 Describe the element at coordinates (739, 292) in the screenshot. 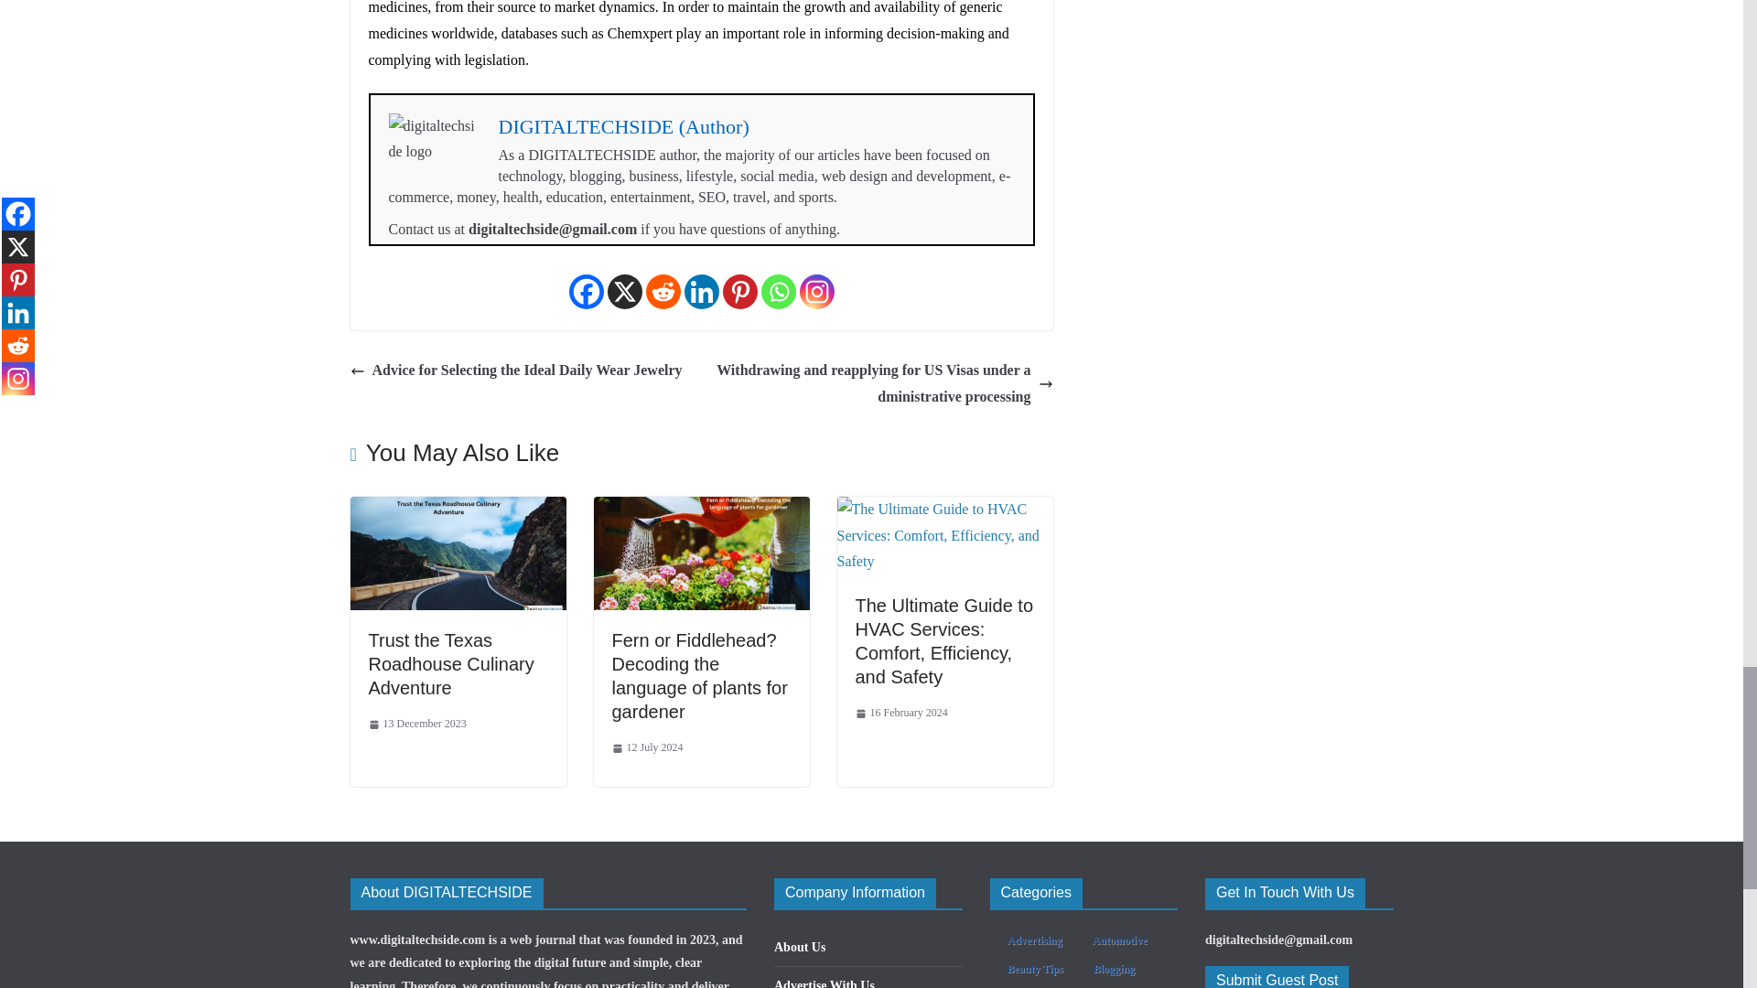

I see `Pinterest` at that location.